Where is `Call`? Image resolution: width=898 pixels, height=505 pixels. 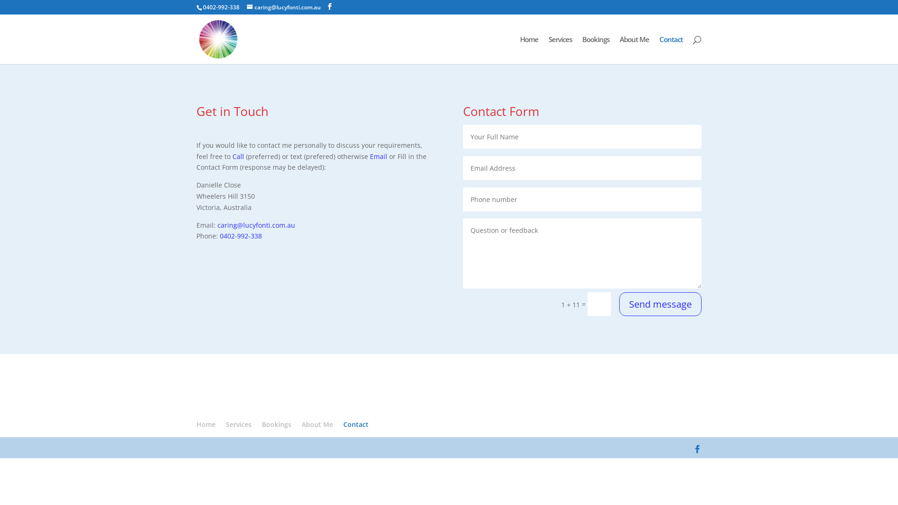 Call is located at coordinates (239, 156).